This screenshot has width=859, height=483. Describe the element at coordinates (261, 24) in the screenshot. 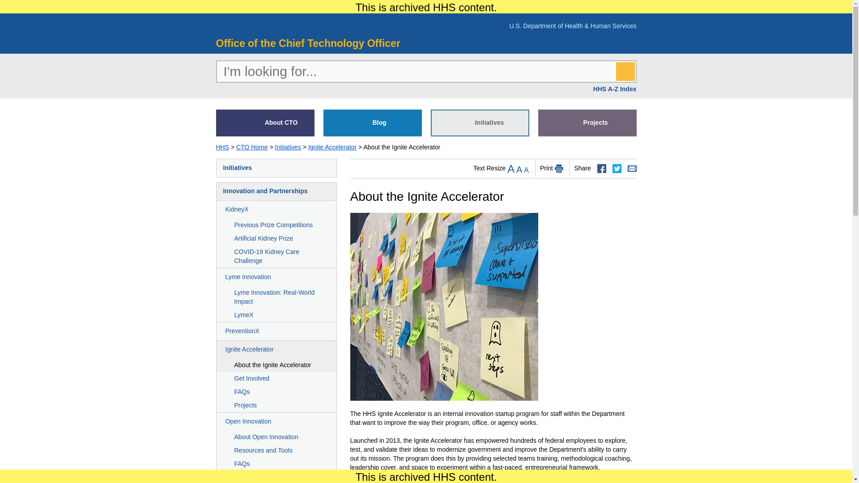

I see `HHS` at that location.